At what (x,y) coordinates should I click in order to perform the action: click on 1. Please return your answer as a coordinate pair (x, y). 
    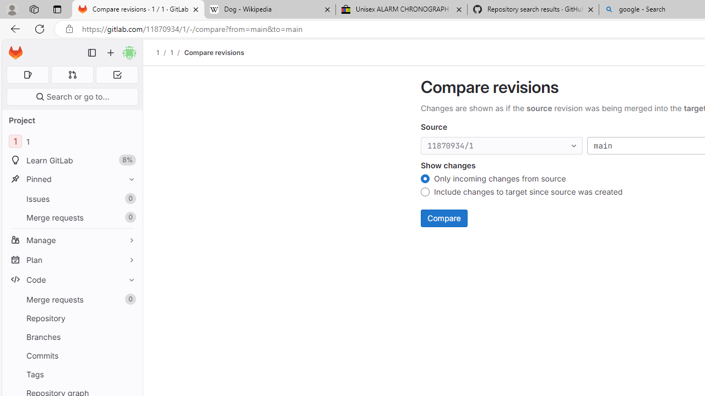
    Looking at the image, I should click on (171, 52).